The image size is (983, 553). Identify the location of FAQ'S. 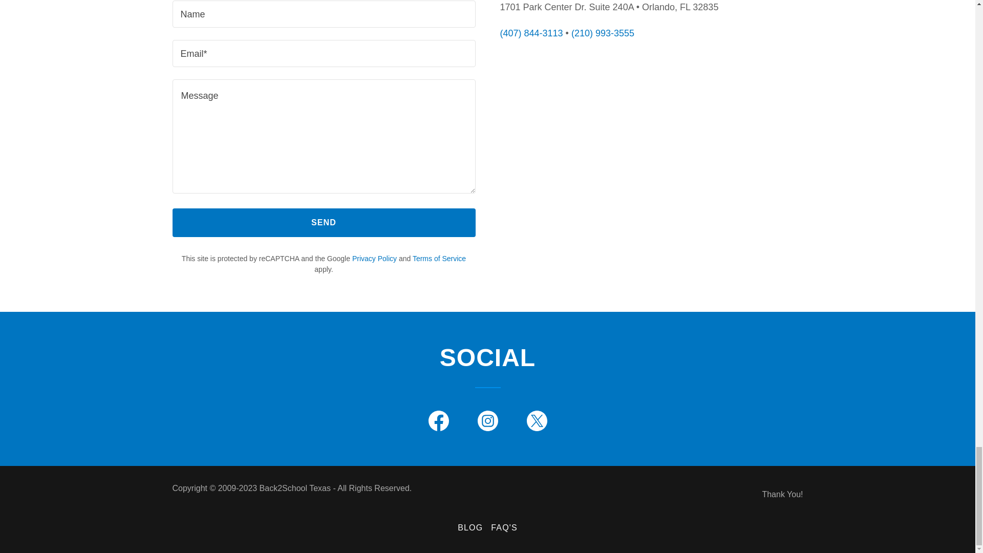
(504, 527).